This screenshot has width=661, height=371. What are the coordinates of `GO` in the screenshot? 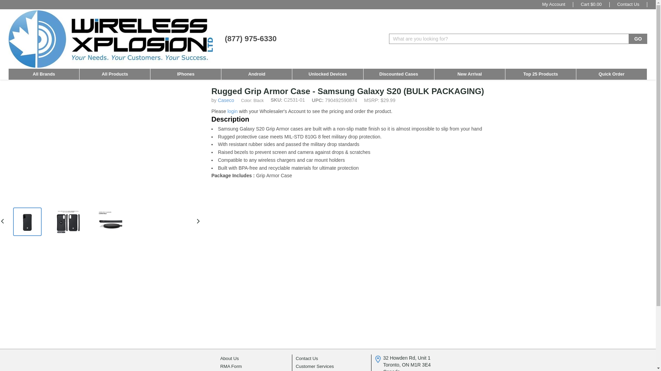 It's located at (638, 39).